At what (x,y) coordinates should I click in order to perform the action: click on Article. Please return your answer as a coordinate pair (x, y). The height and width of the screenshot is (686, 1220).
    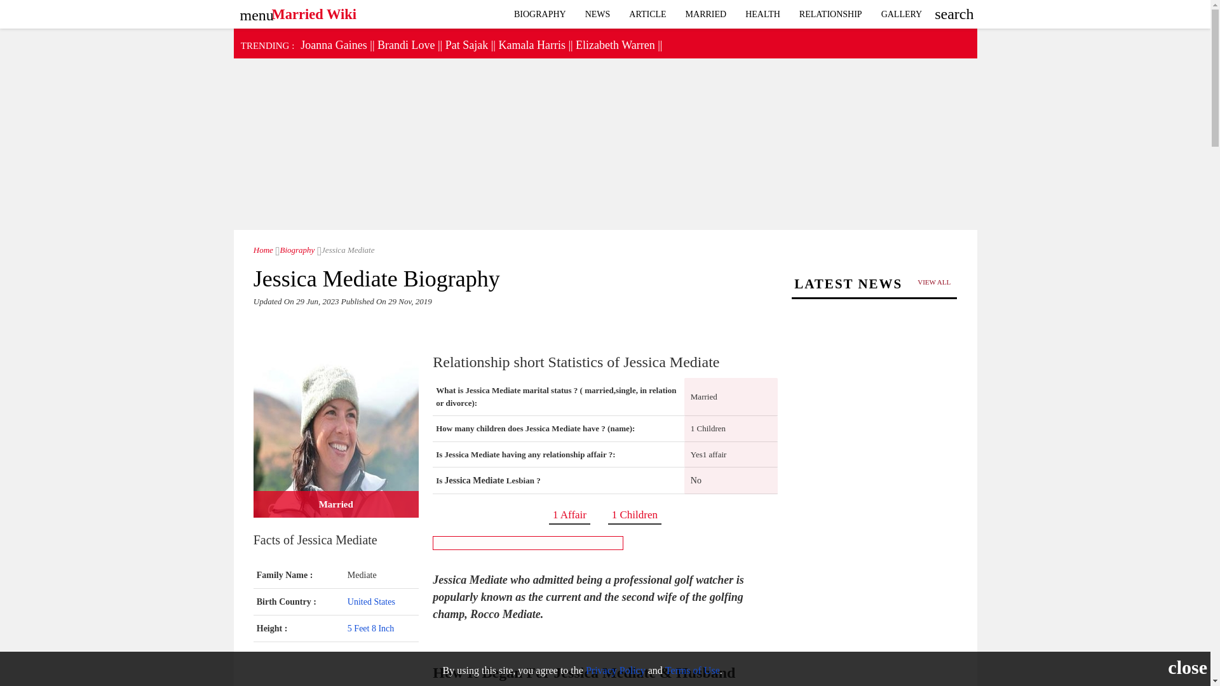
    Looking at the image, I should click on (647, 14).